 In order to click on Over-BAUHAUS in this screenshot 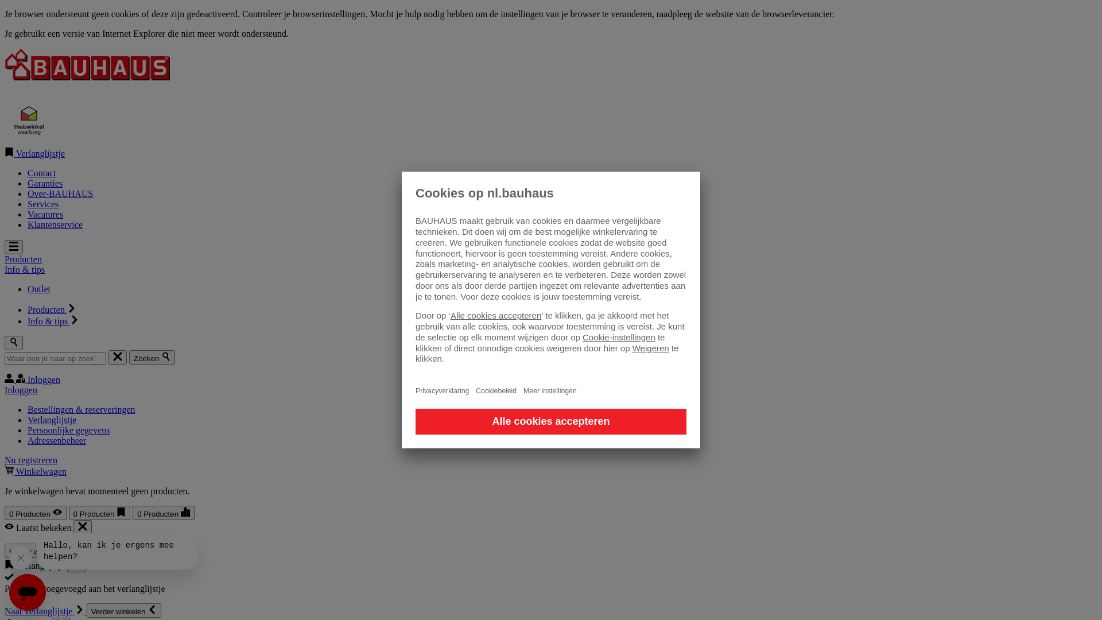, I will do `click(60, 194)`.